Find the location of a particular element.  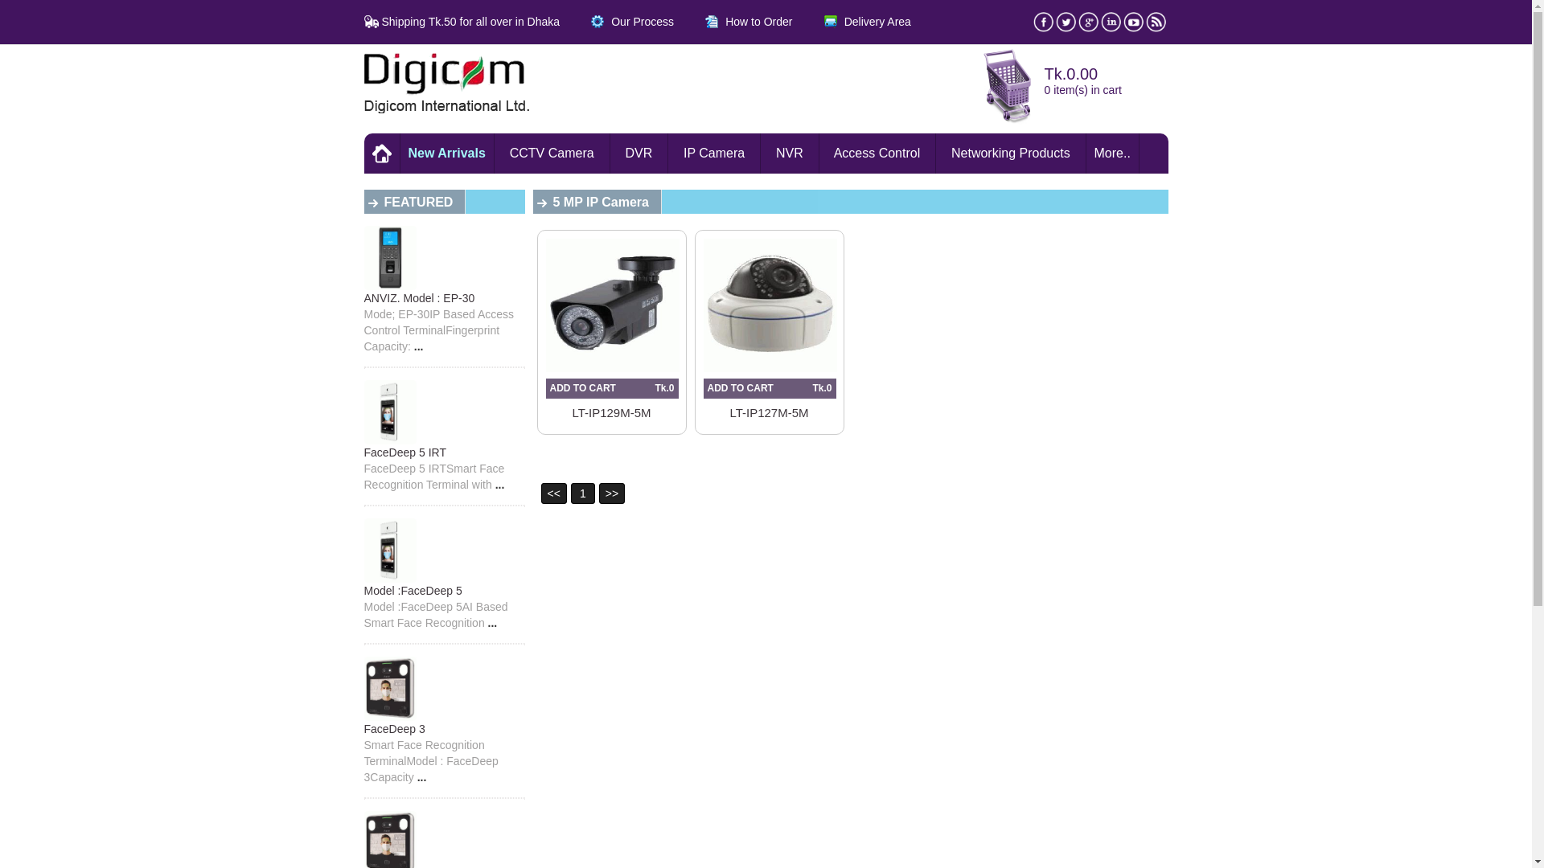

Delivery Area is located at coordinates (854, 21).